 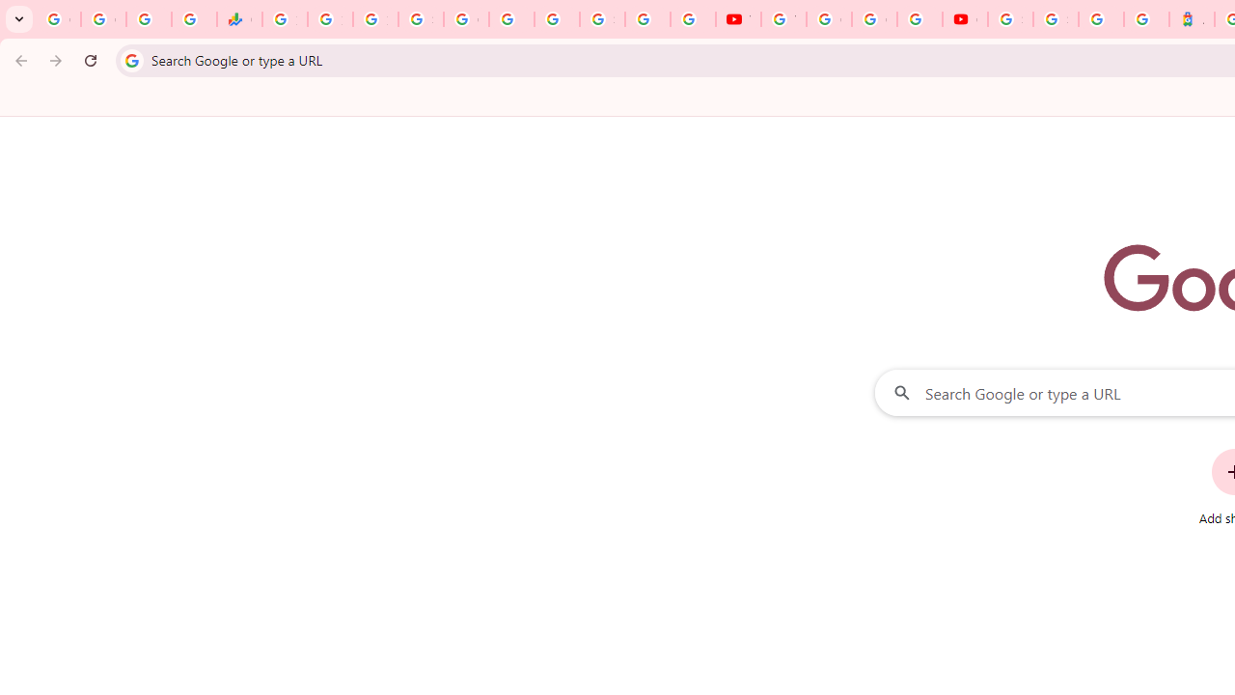 What do you see at coordinates (421, 19) in the screenshot?
I see `Sign in - Google Accounts` at bounding box center [421, 19].